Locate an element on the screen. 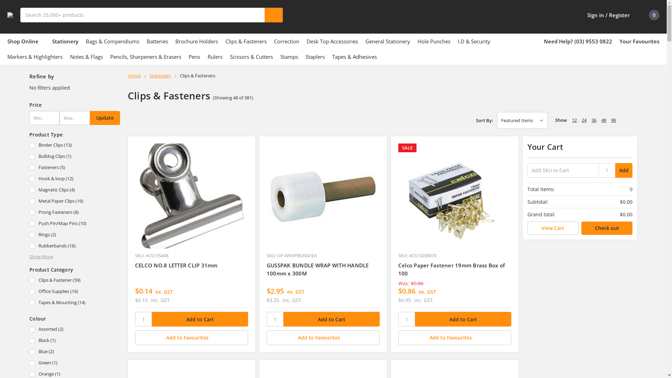 Image resolution: width=672 pixels, height=378 pixels. Markers & Highlighters is located at coordinates (35, 57).